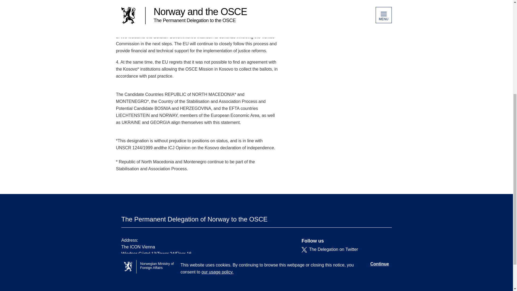 This screenshot has width=517, height=291. What do you see at coordinates (343, 250) in the screenshot?
I see `The Delegation on Twitter` at bounding box center [343, 250].